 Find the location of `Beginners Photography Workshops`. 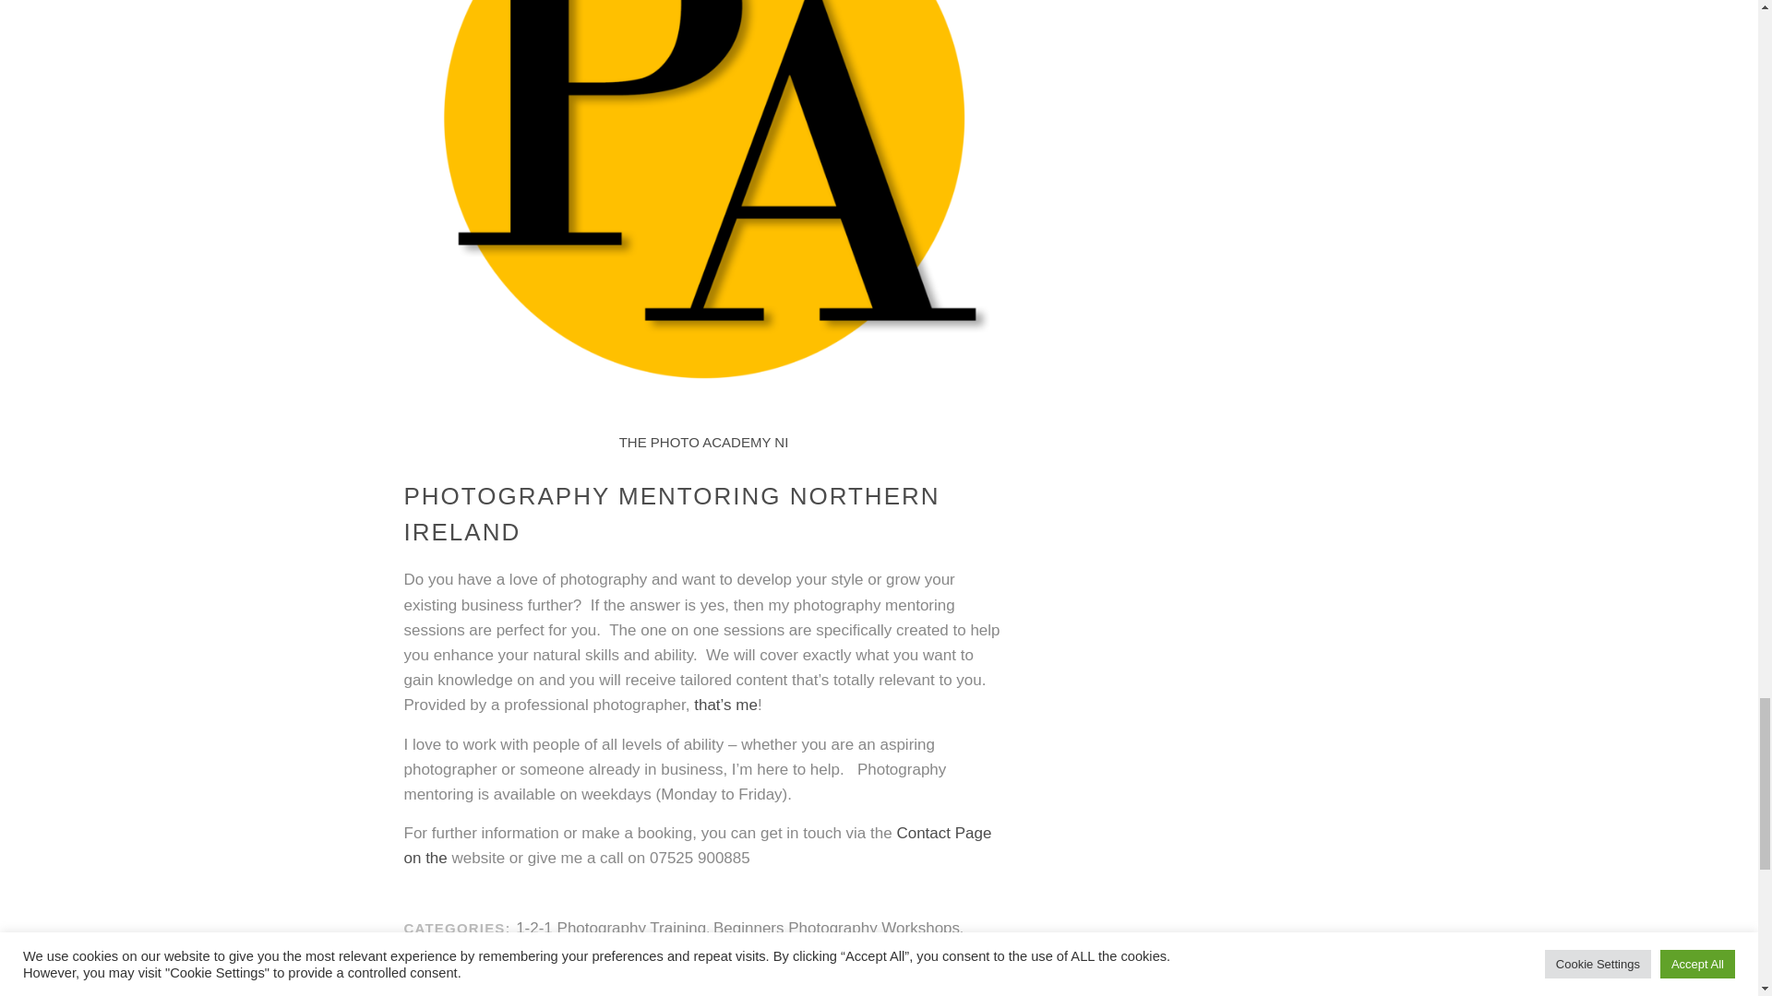

Beginners Photography Workshops is located at coordinates (836, 928).